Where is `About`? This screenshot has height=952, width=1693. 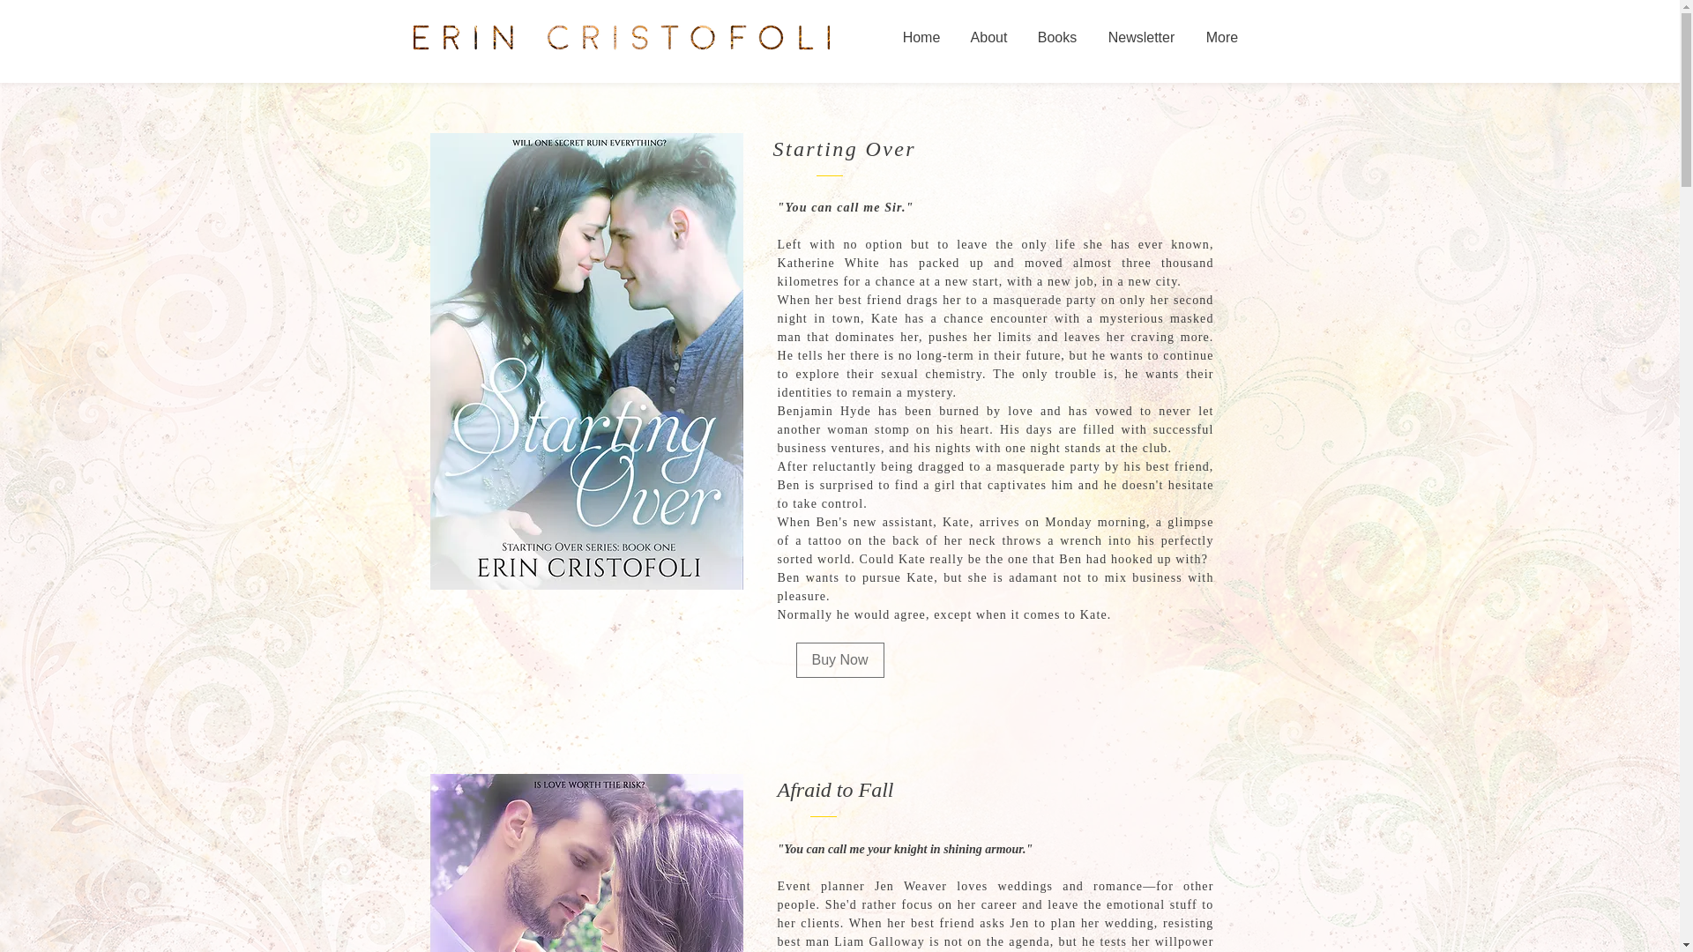 About is located at coordinates (989, 37).